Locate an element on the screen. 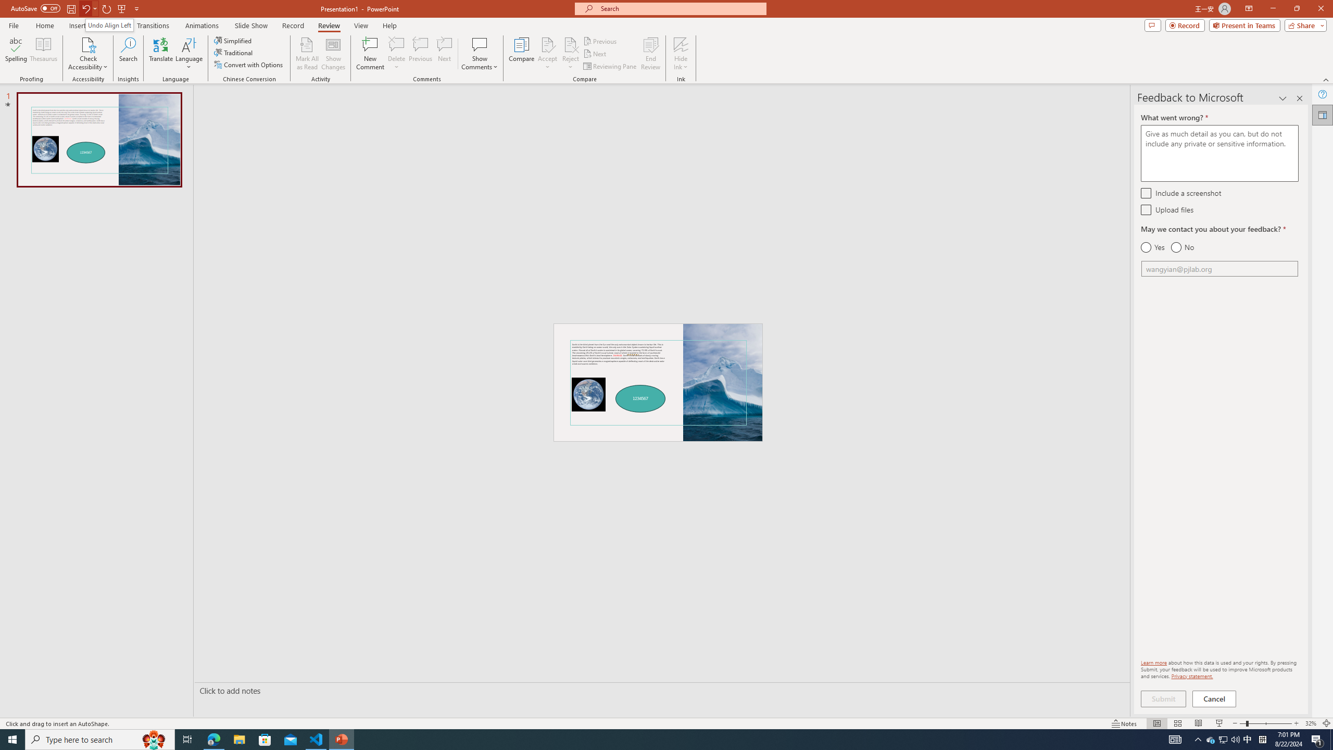 The width and height of the screenshot is (1333, 750). Cancel is located at coordinates (1215, 699).